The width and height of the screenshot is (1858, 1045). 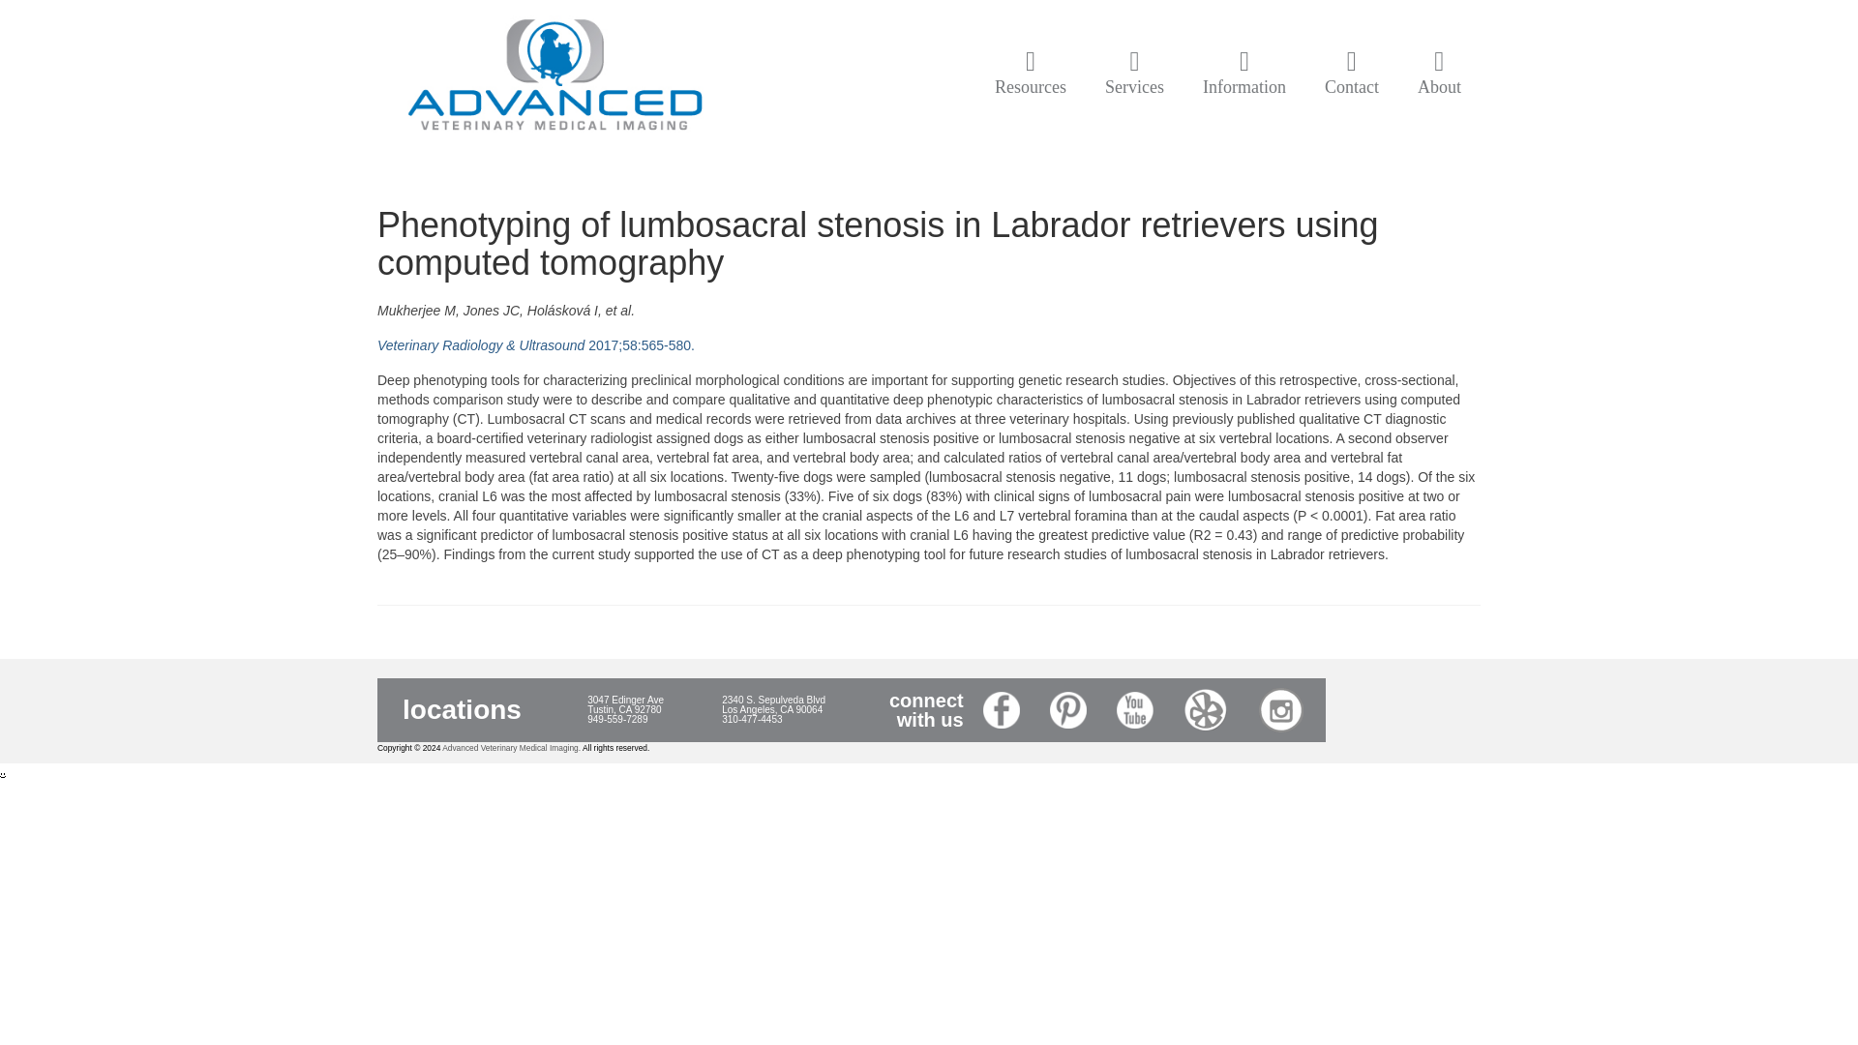 I want to click on Information, so click(x=1244, y=74).